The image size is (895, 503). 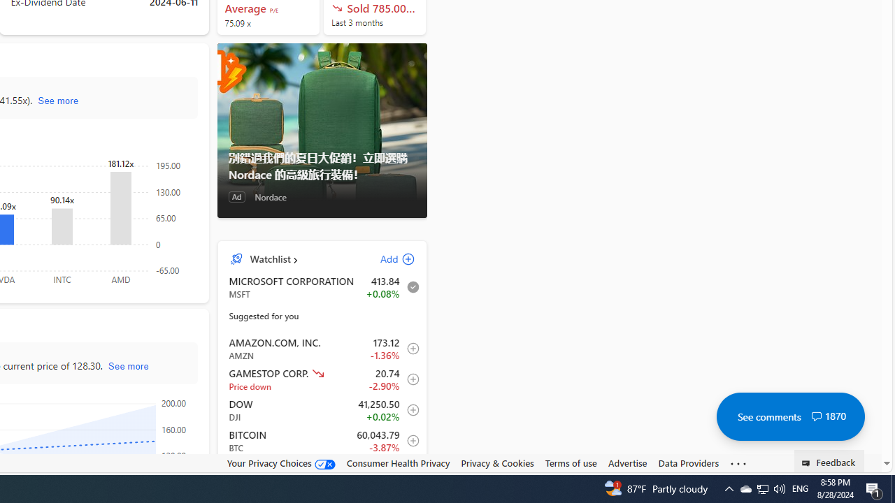 What do you see at coordinates (322, 348) in the screenshot?
I see `AMZN AMAZON.COM, INC. decrease 173.12 -2.38 -1.36% item0` at bounding box center [322, 348].